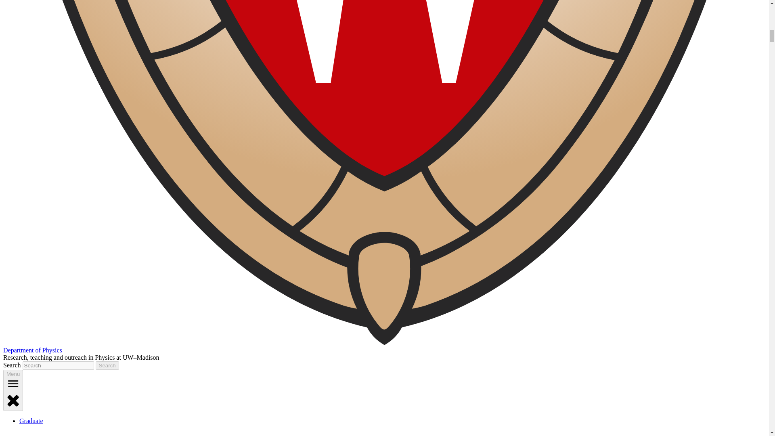 This screenshot has width=775, height=436. I want to click on Department of Physics, so click(32, 350).